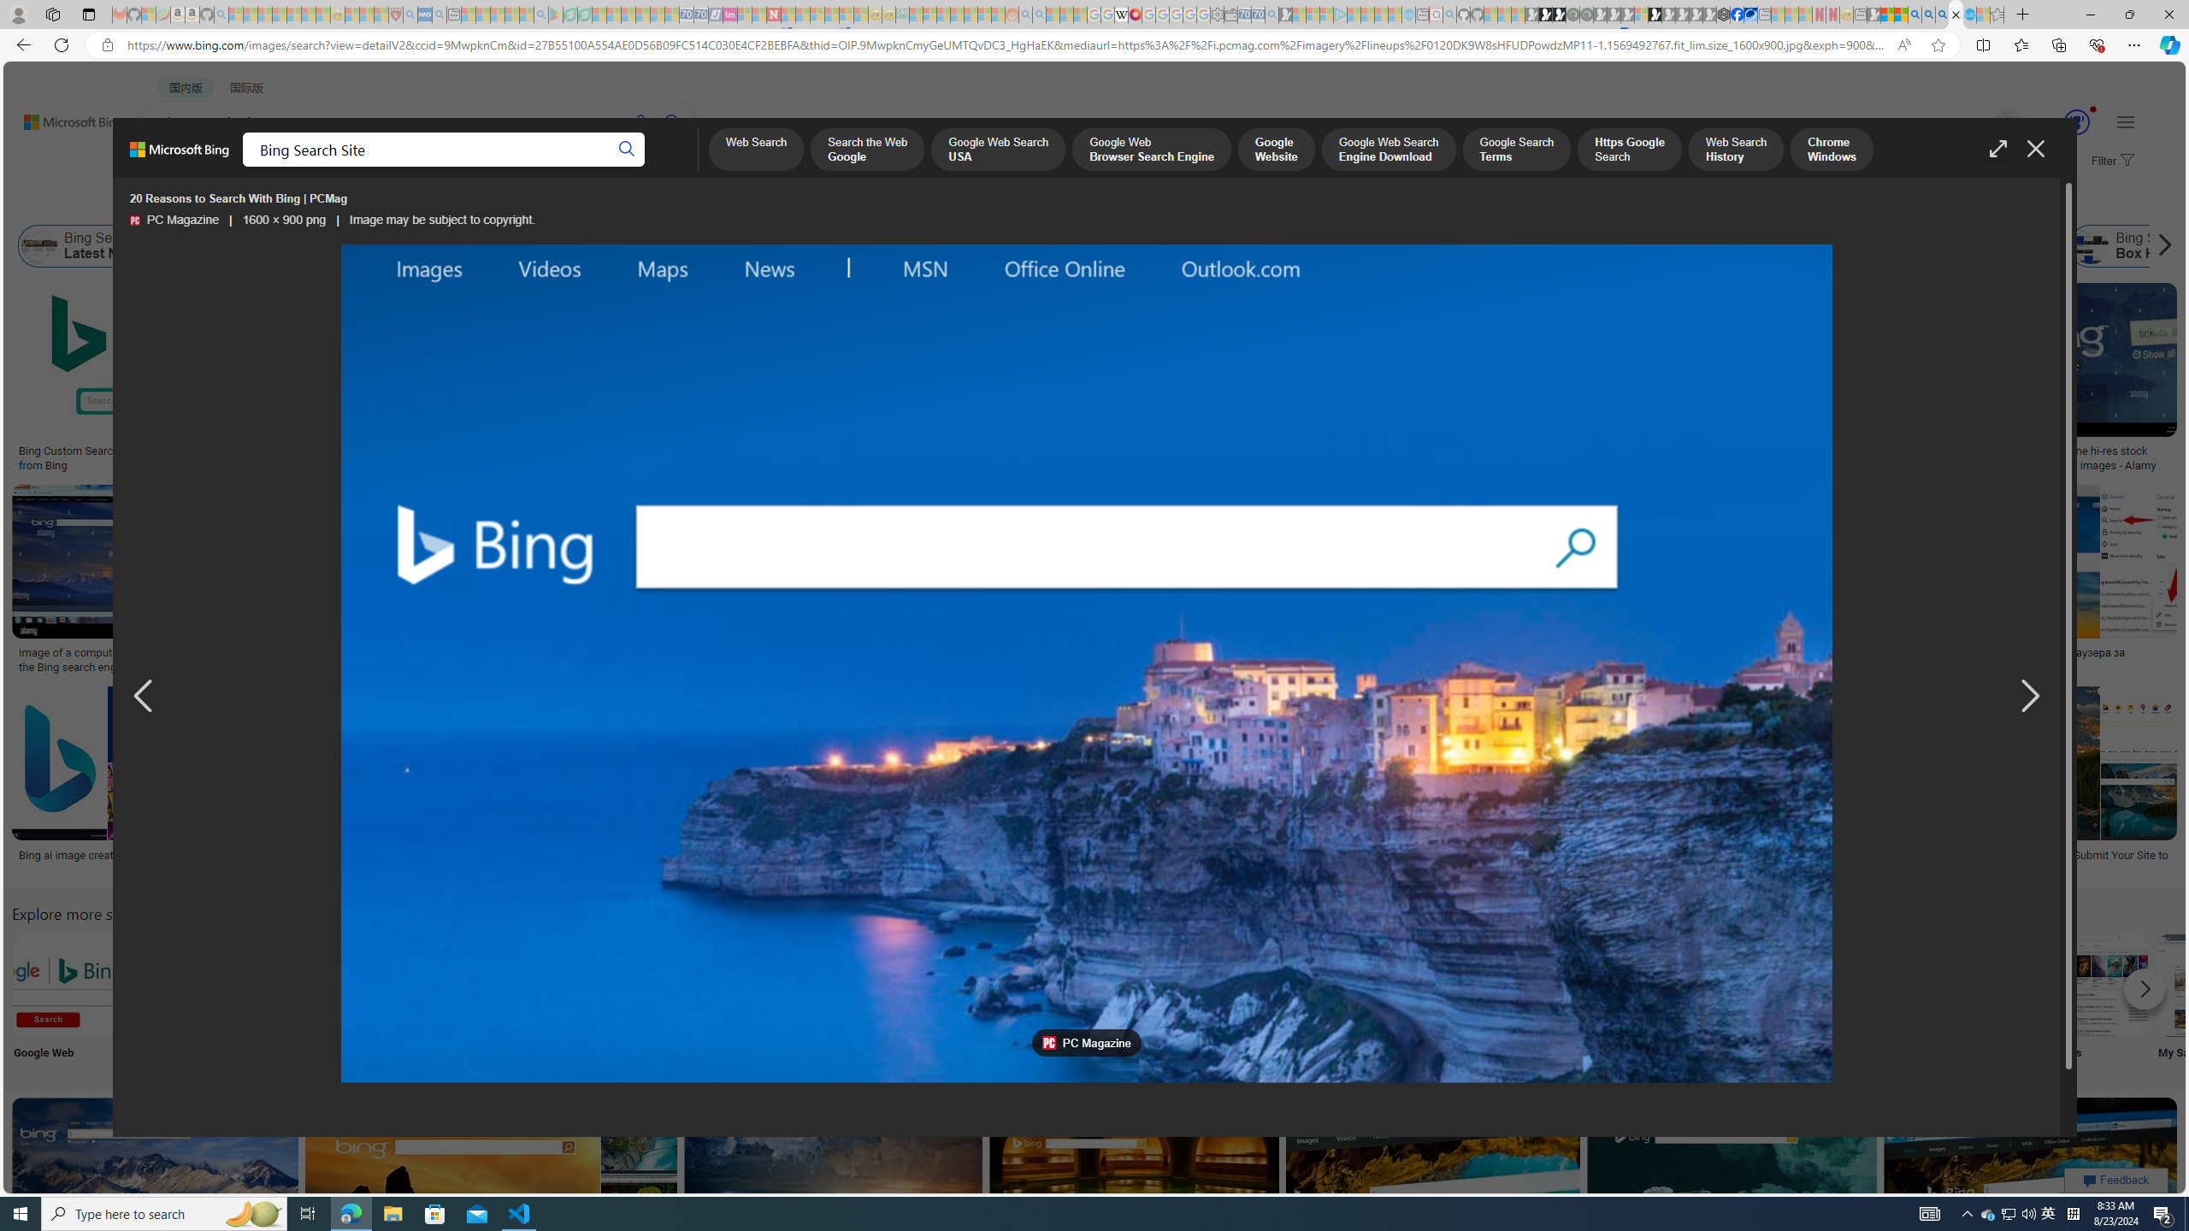 This screenshot has height=1231, width=2189. I want to click on Image size, so click(192, 203).